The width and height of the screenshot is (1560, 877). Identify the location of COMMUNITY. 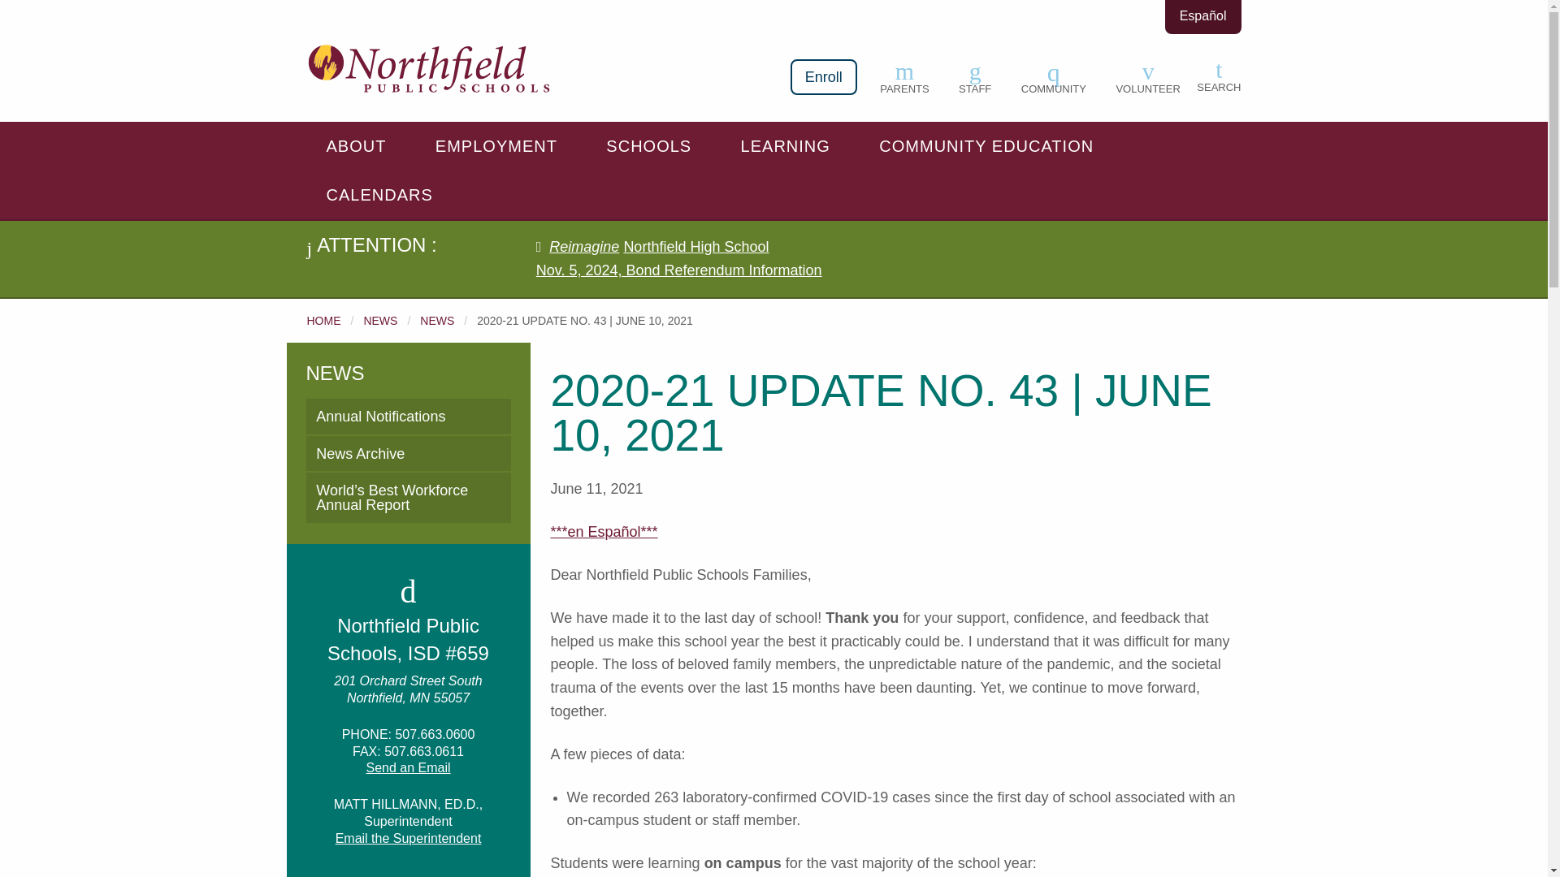
(1053, 76).